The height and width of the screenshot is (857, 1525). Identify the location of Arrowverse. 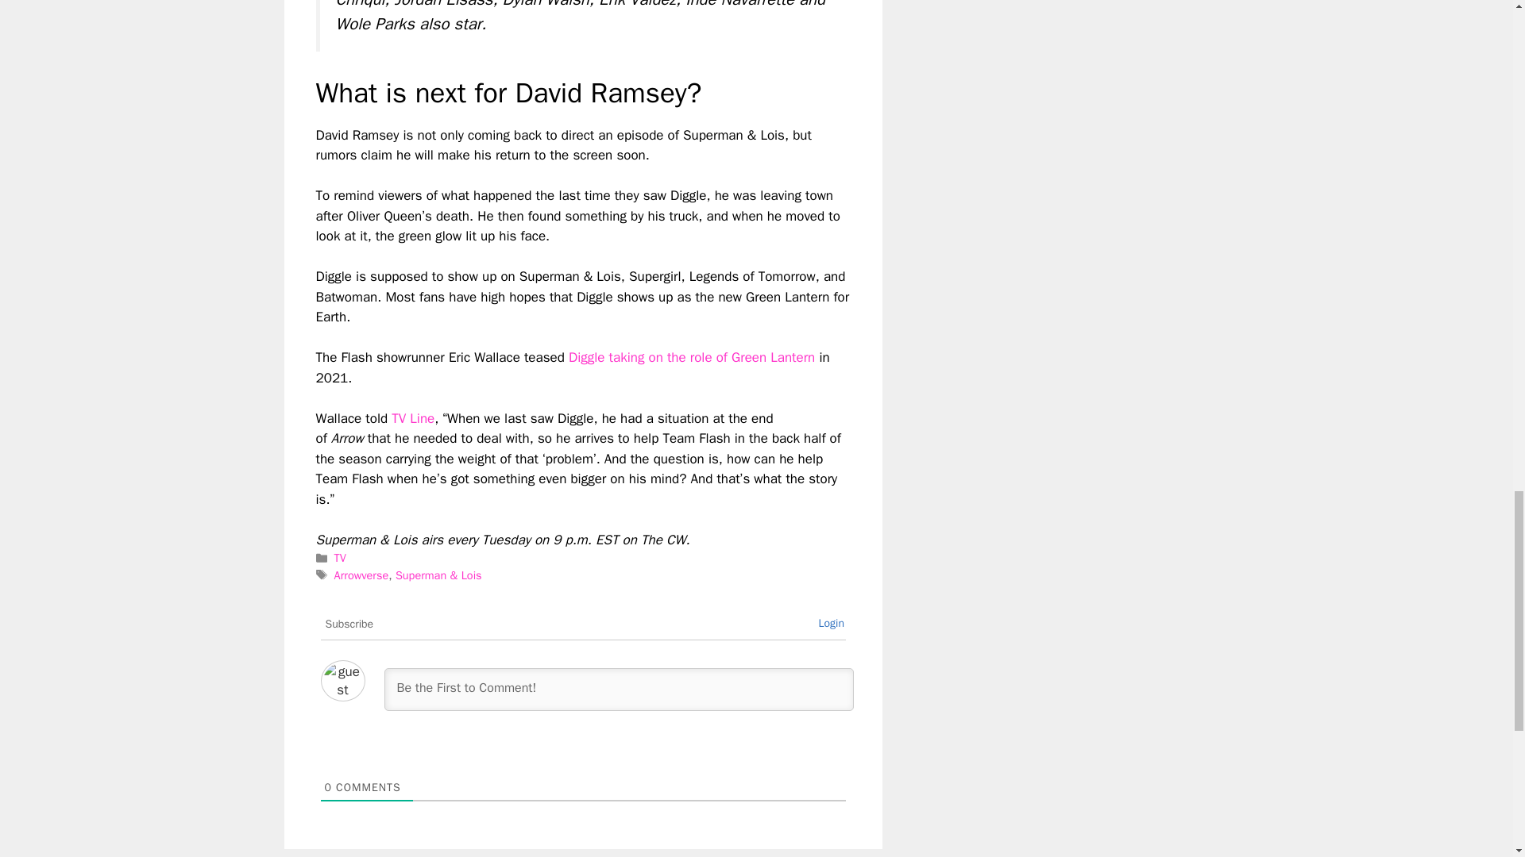
(361, 575).